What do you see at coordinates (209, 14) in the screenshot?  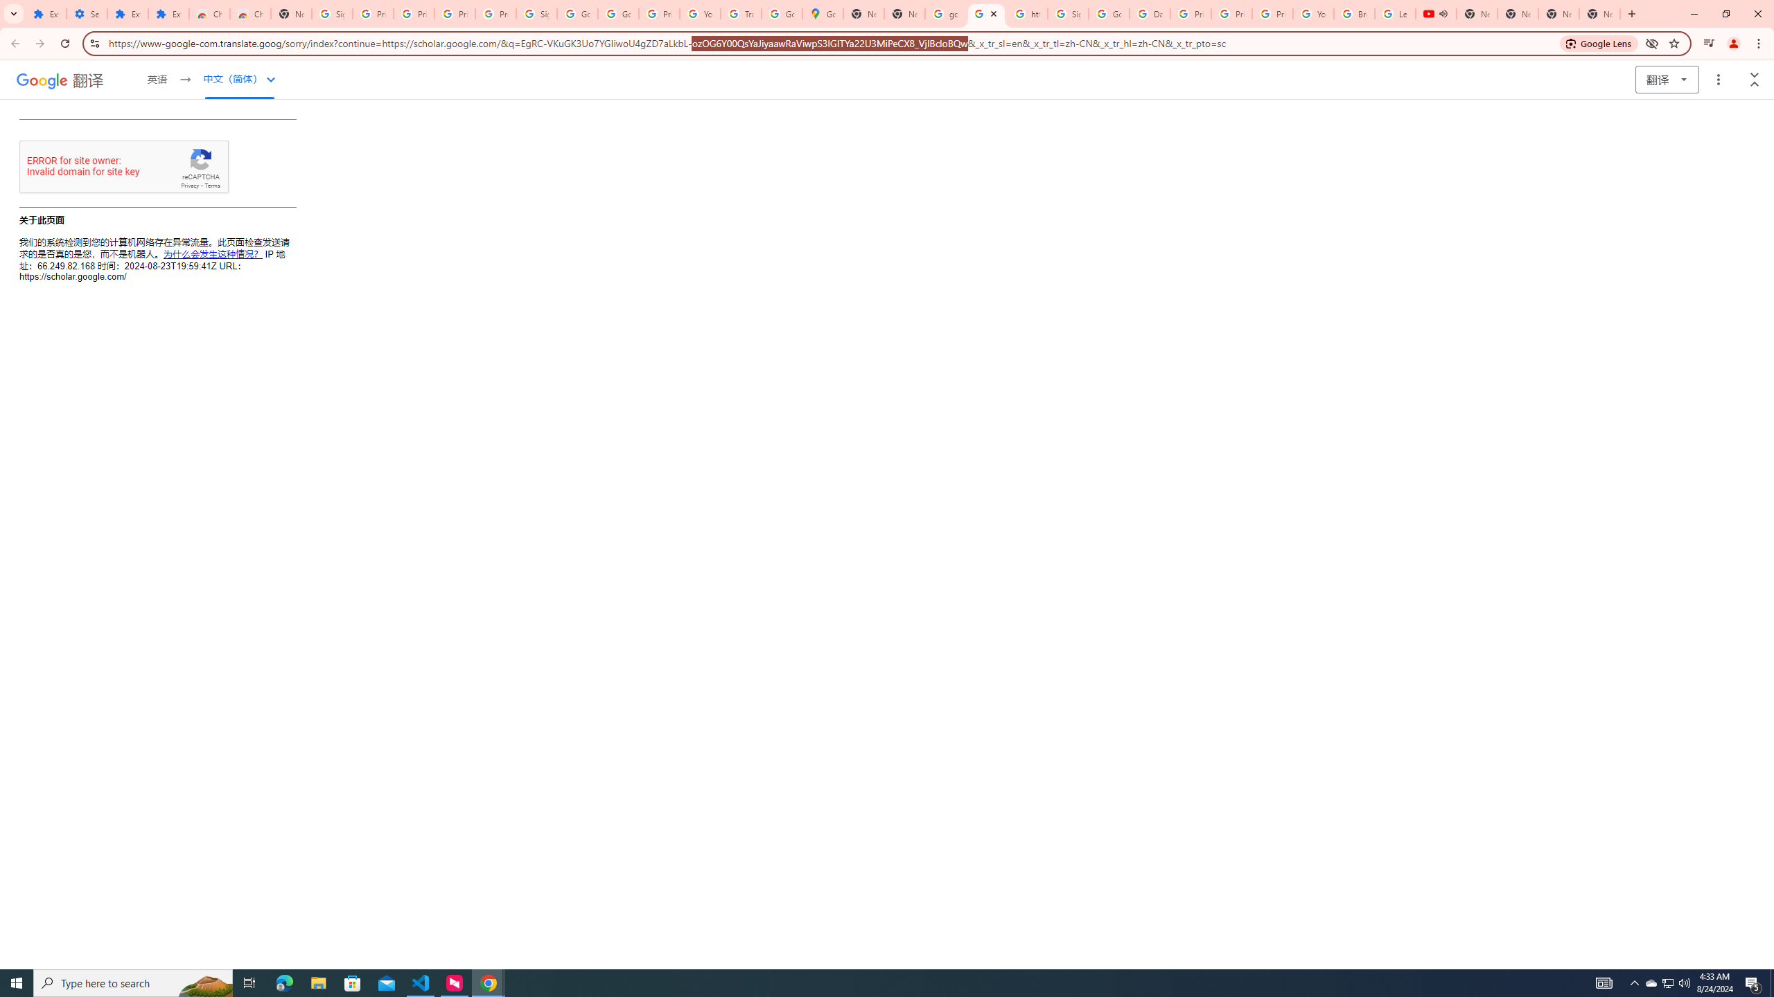 I see `Chrome Web Store` at bounding box center [209, 14].